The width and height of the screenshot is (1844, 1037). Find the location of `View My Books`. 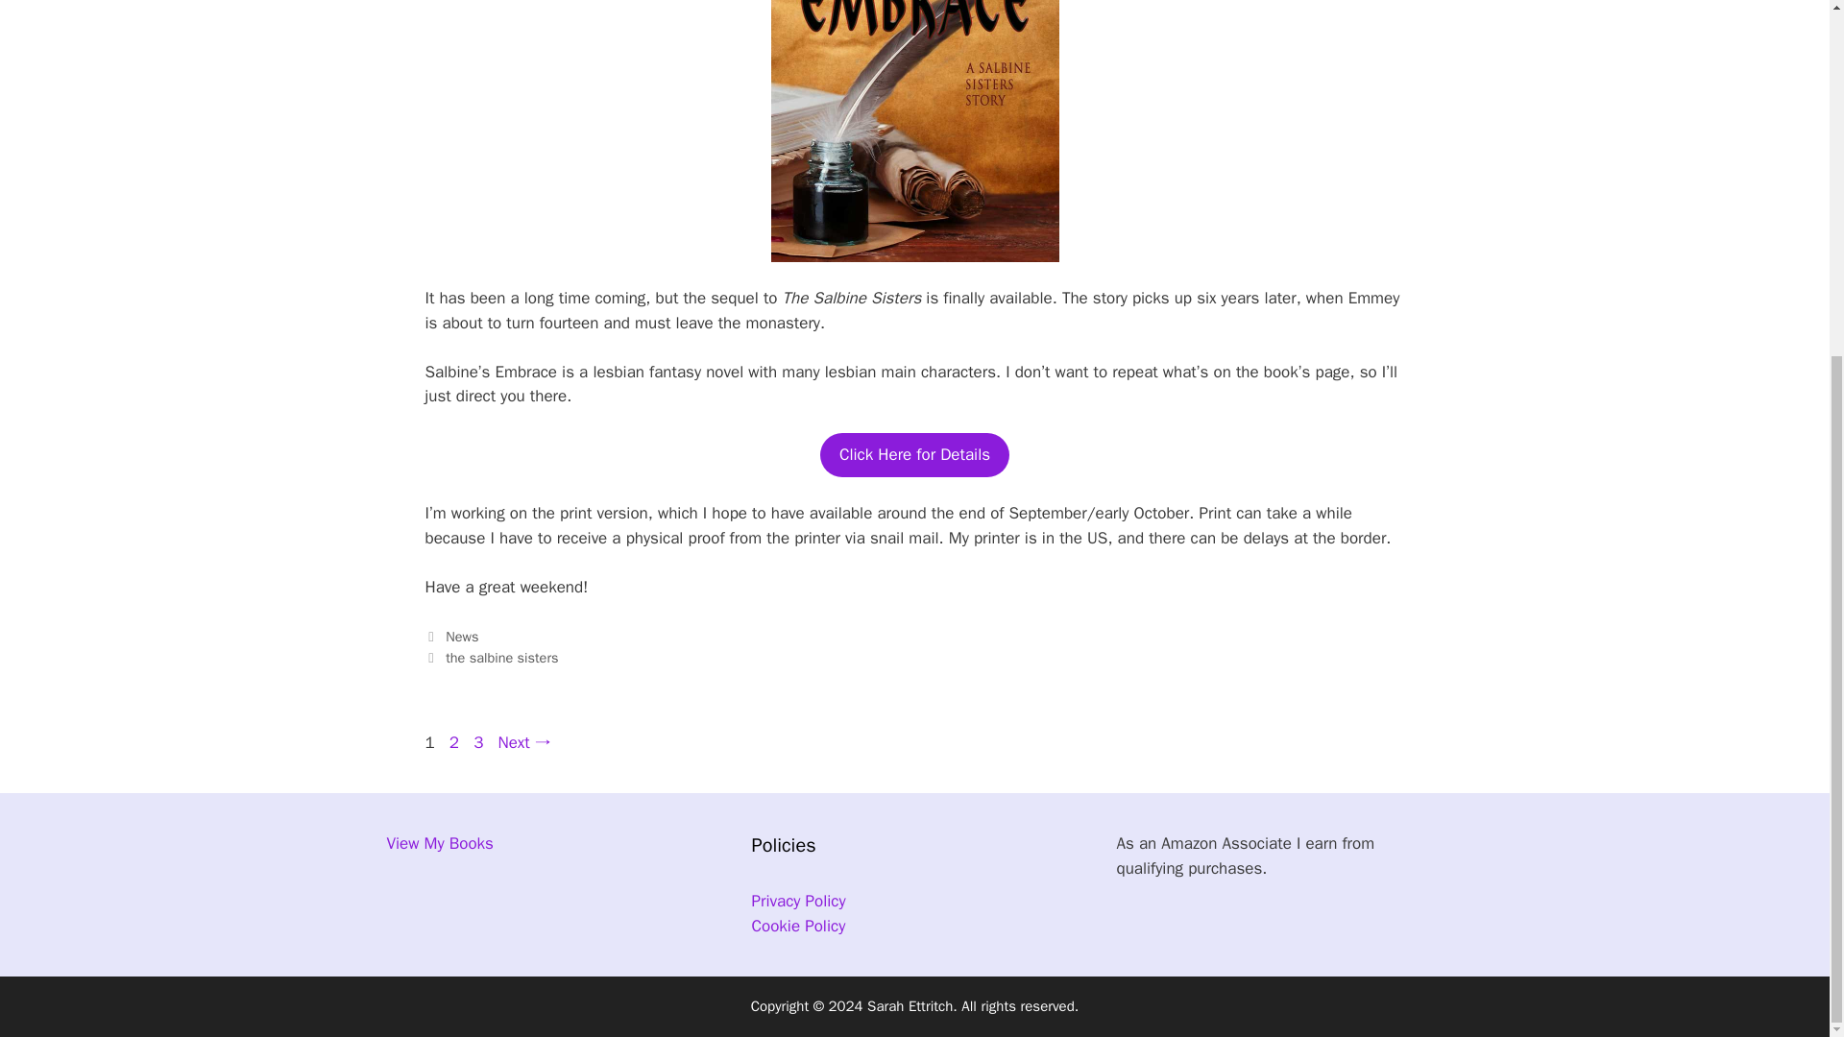

View My Books is located at coordinates (797, 926).